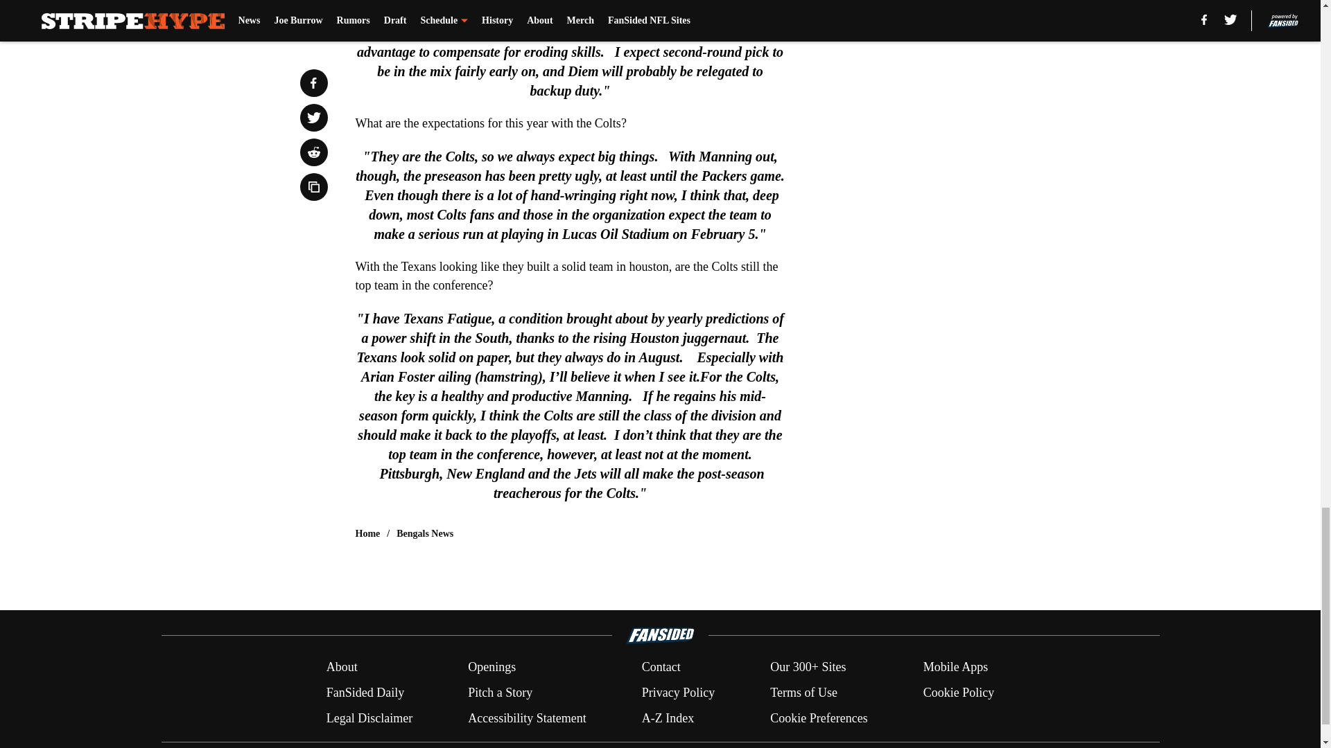 This screenshot has width=1331, height=748. I want to click on About, so click(342, 668).